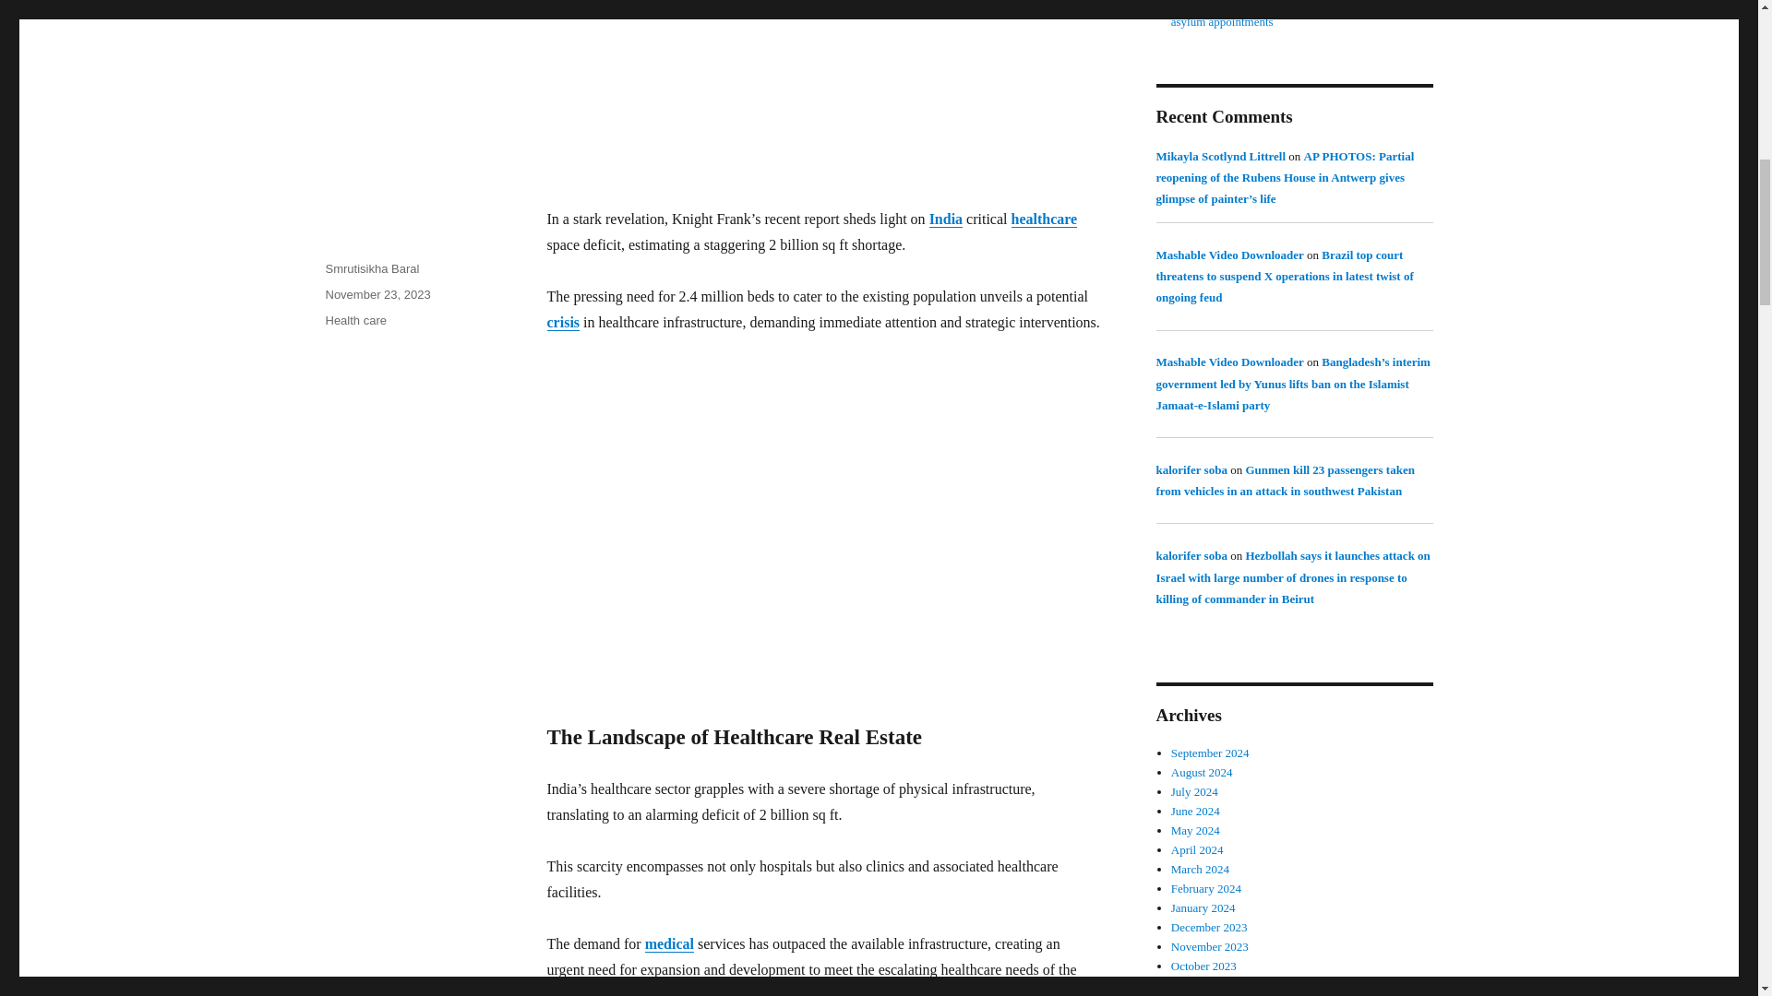  Describe the element at coordinates (945, 219) in the screenshot. I see `India Secures 4-1 Series Win Over Australia in 5th T20I.` at that location.